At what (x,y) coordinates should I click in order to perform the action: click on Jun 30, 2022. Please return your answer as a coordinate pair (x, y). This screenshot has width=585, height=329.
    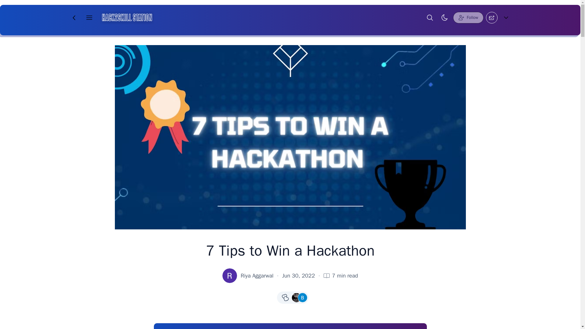
    Looking at the image, I should click on (299, 276).